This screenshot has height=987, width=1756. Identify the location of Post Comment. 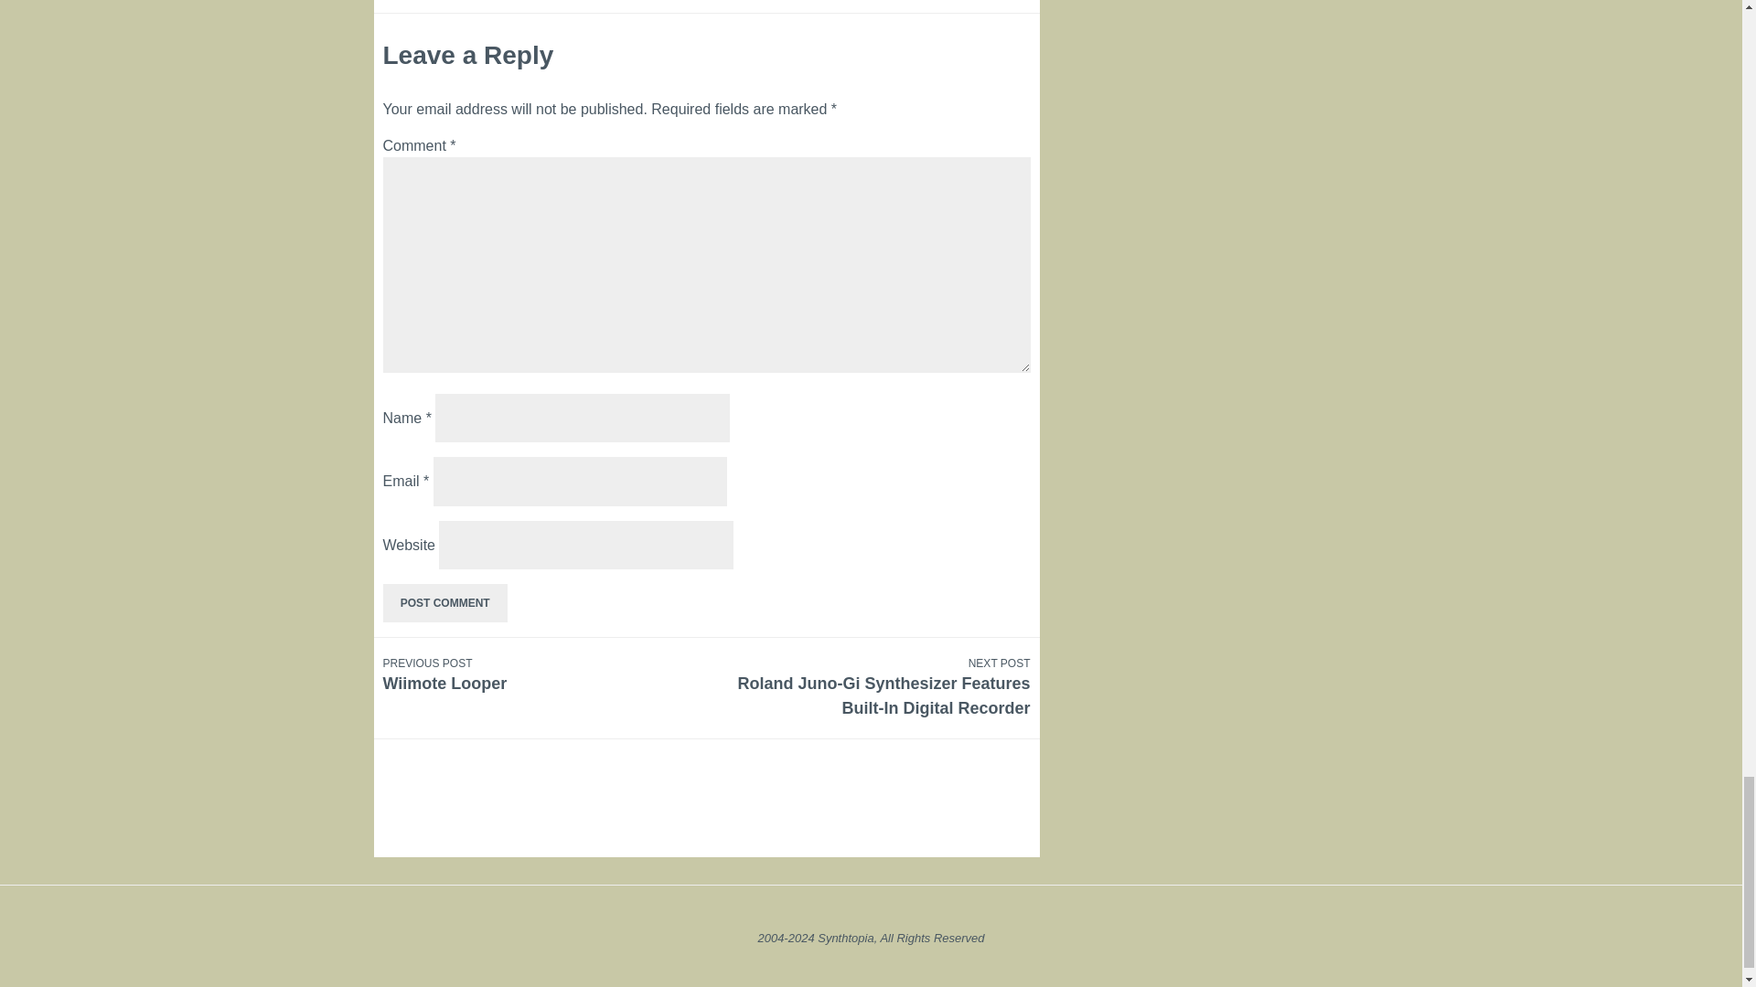
(444, 603).